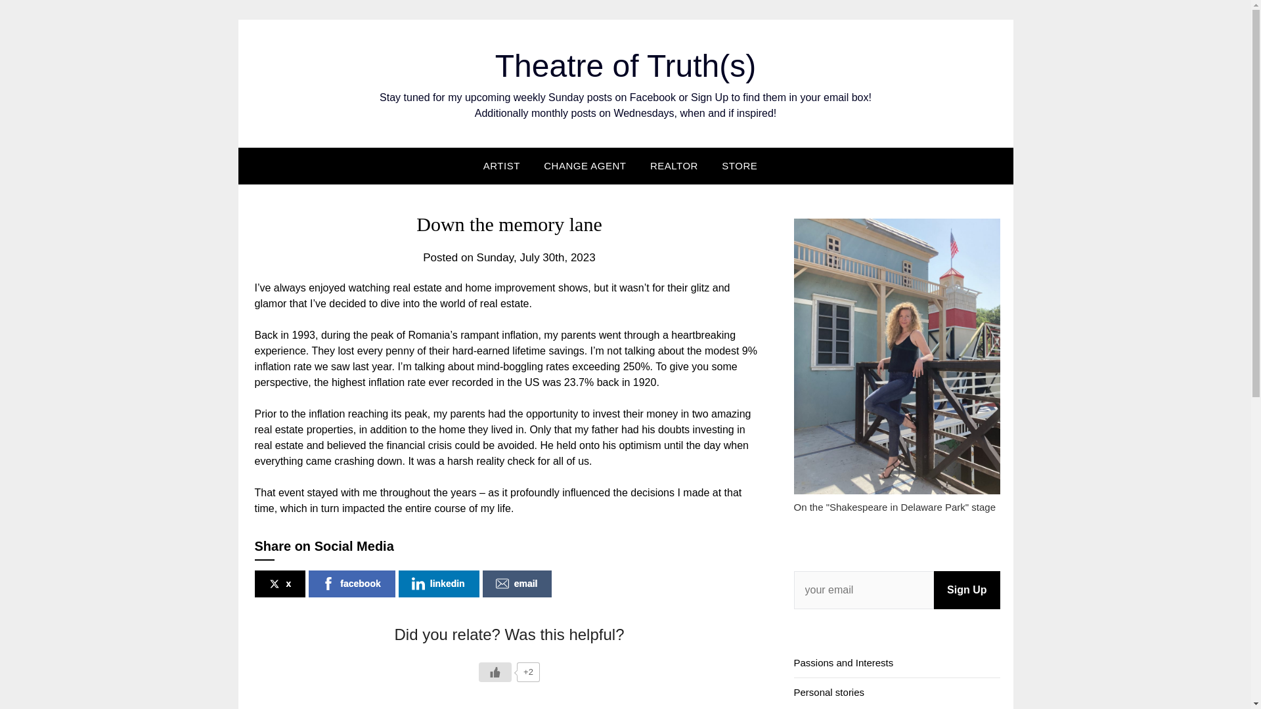 The image size is (1261, 709). What do you see at coordinates (967, 590) in the screenshot?
I see `Sign Up` at bounding box center [967, 590].